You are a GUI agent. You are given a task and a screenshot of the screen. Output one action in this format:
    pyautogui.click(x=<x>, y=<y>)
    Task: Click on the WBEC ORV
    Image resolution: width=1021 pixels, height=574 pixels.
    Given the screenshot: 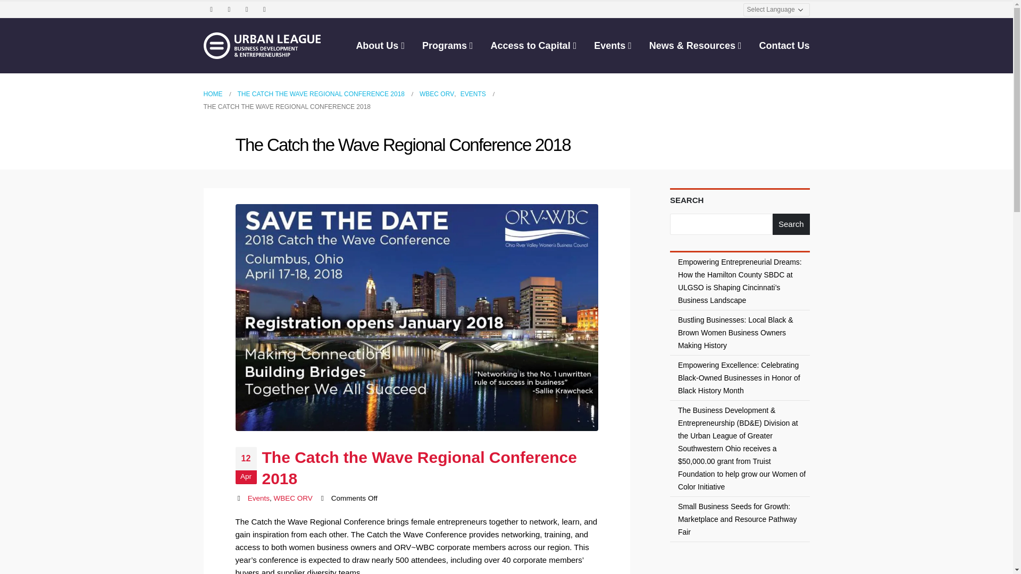 What is the action you would take?
    pyautogui.click(x=437, y=94)
    